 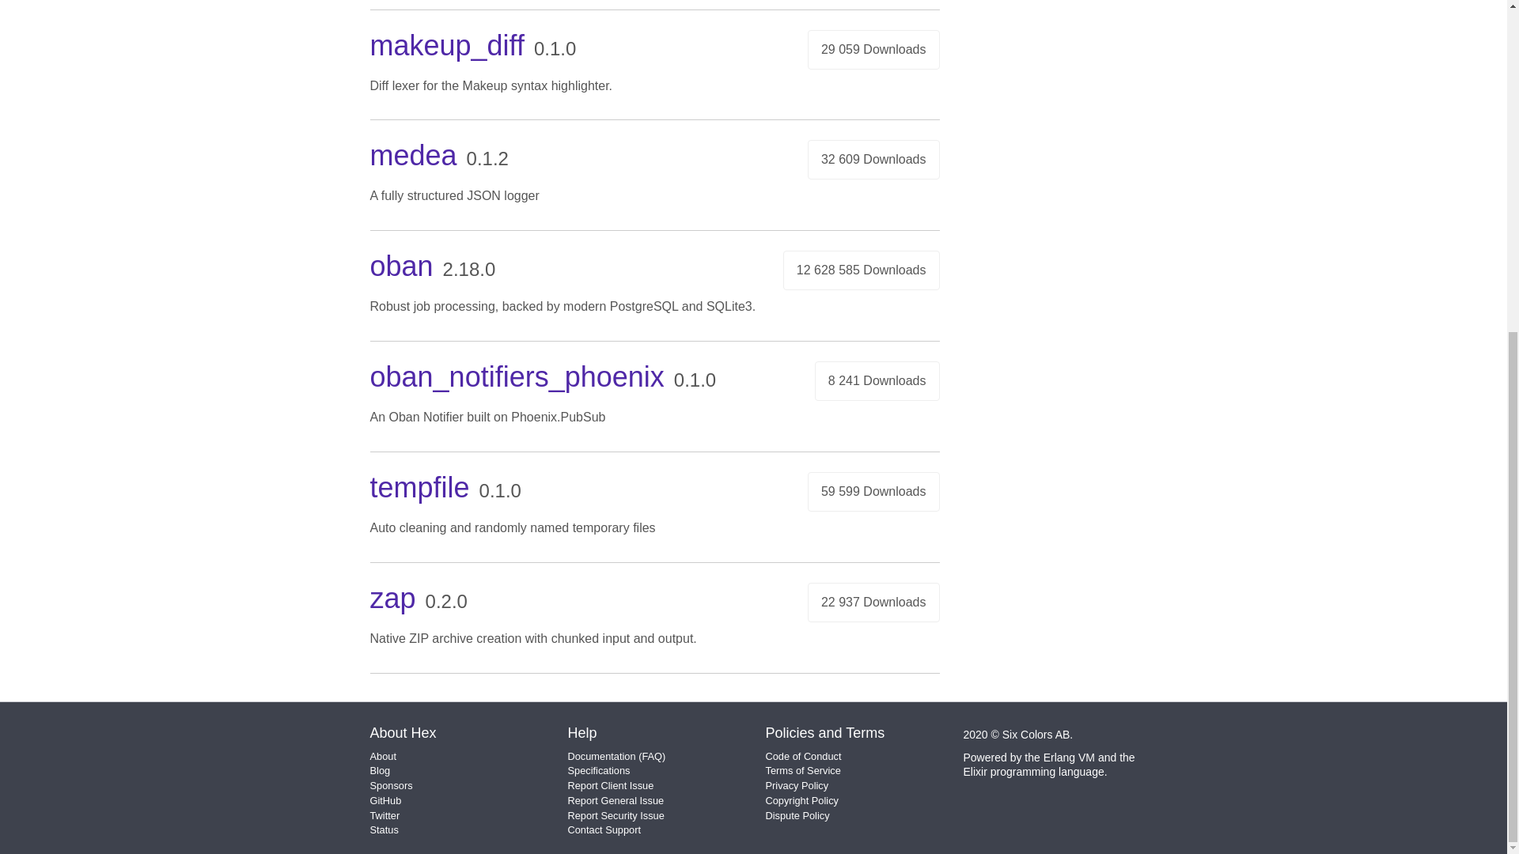 What do you see at coordinates (797, 814) in the screenshot?
I see `Dispute Policy` at bounding box center [797, 814].